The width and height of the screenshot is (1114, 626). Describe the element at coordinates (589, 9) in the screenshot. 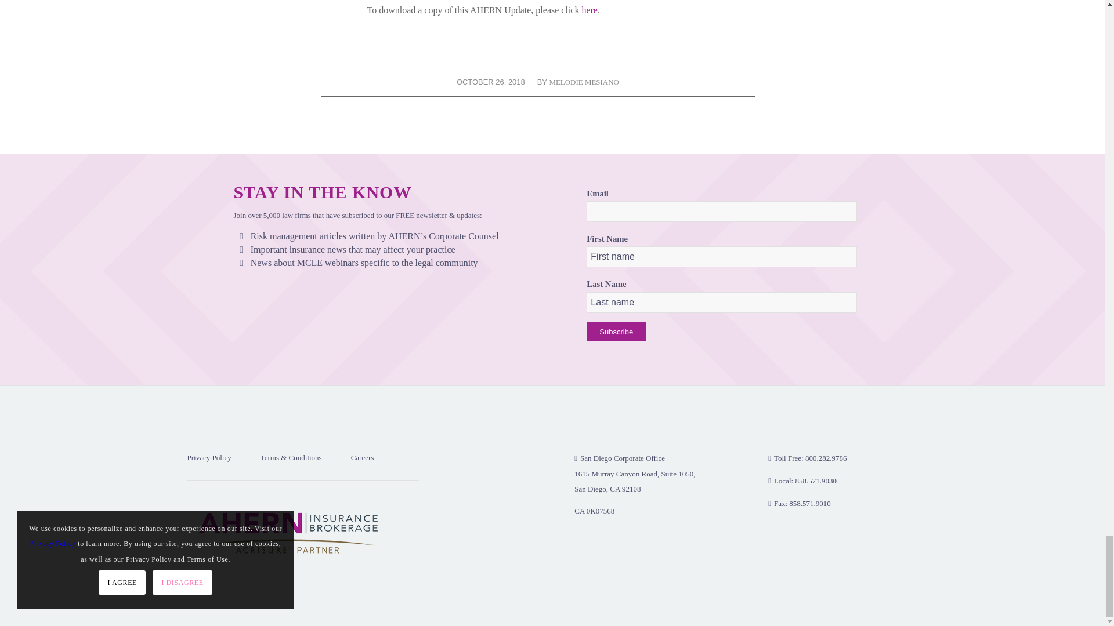

I see `here` at that location.